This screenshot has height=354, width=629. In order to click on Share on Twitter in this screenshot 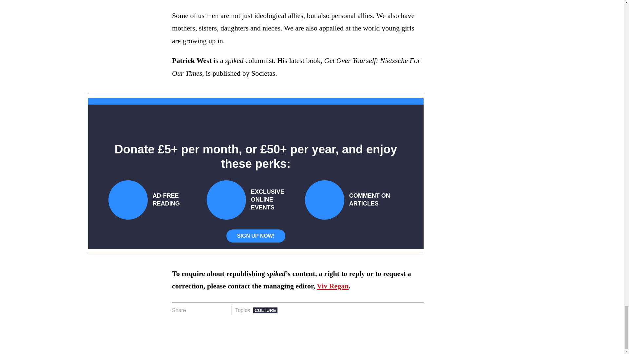, I will do `click(204, 310)`.